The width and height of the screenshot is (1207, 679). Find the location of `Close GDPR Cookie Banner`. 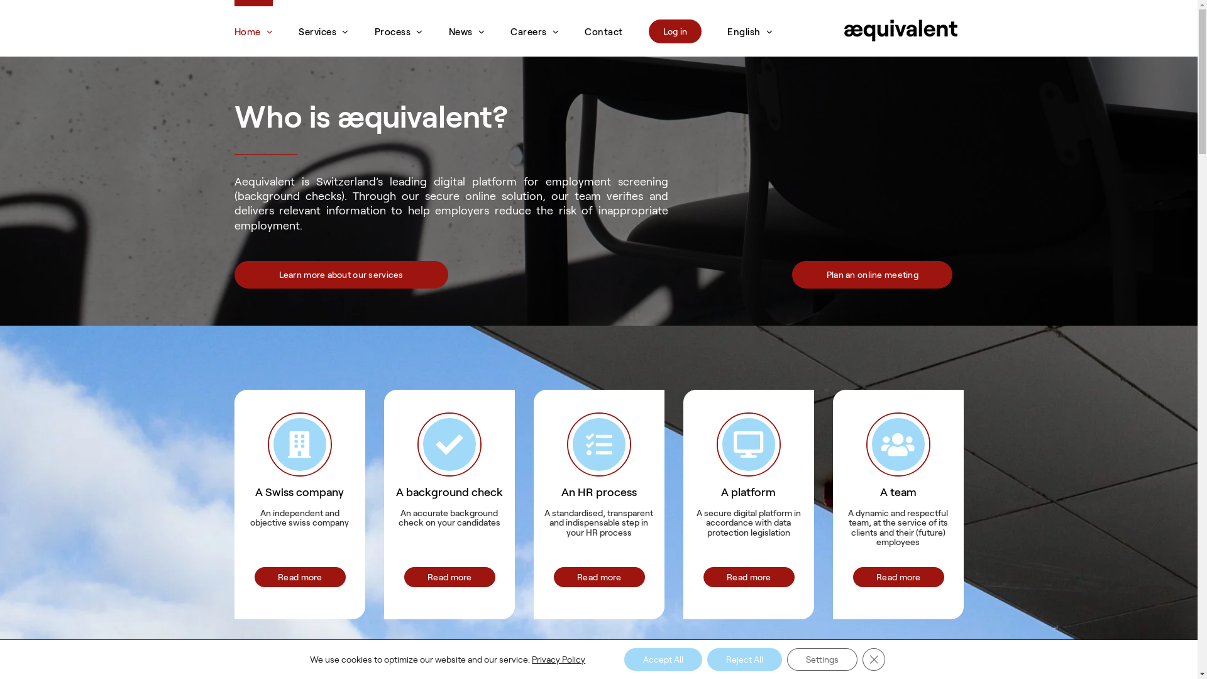

Close GDPR Cookie Banner is located at coordinates (874, 660).